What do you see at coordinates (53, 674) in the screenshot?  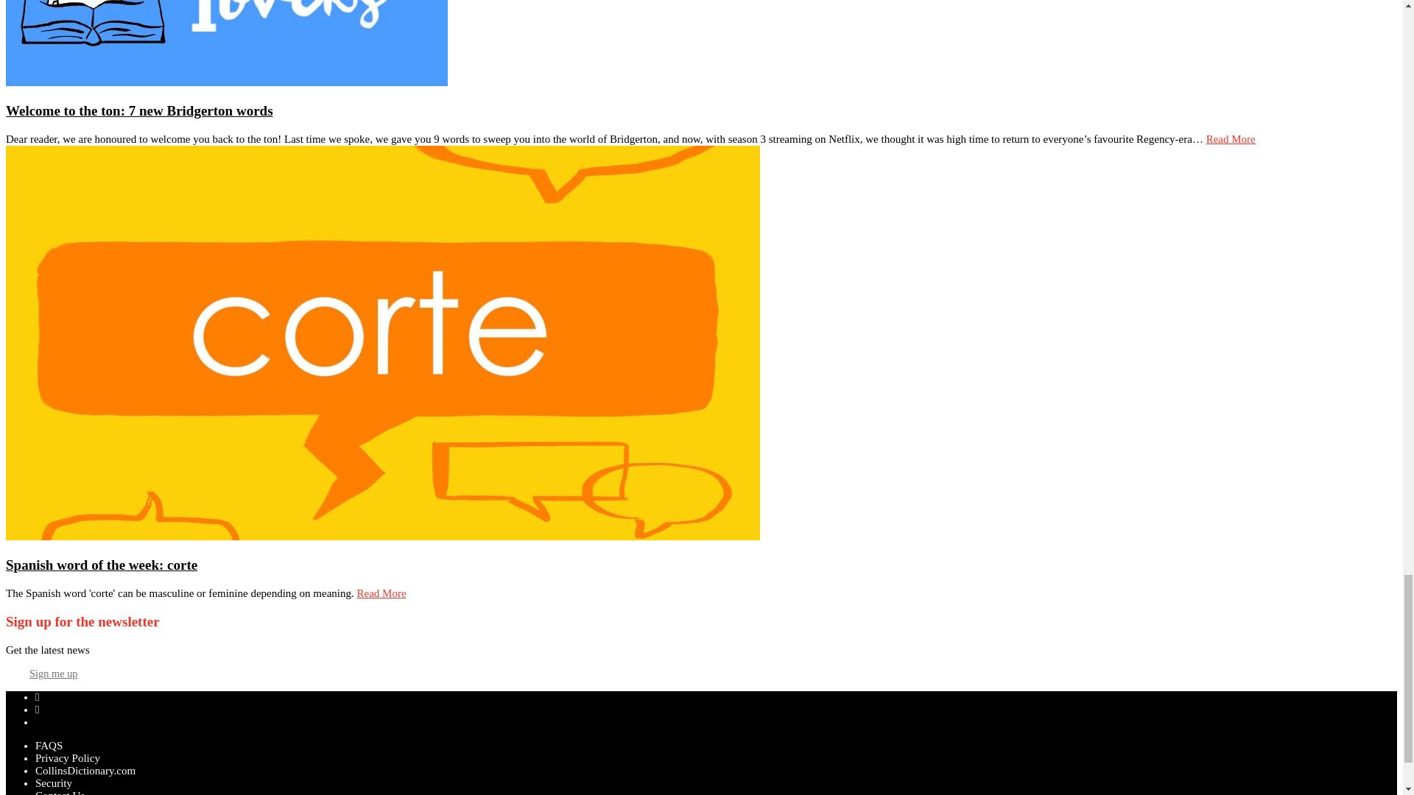 I see `Sign me up` at bounding box center [53, 674].